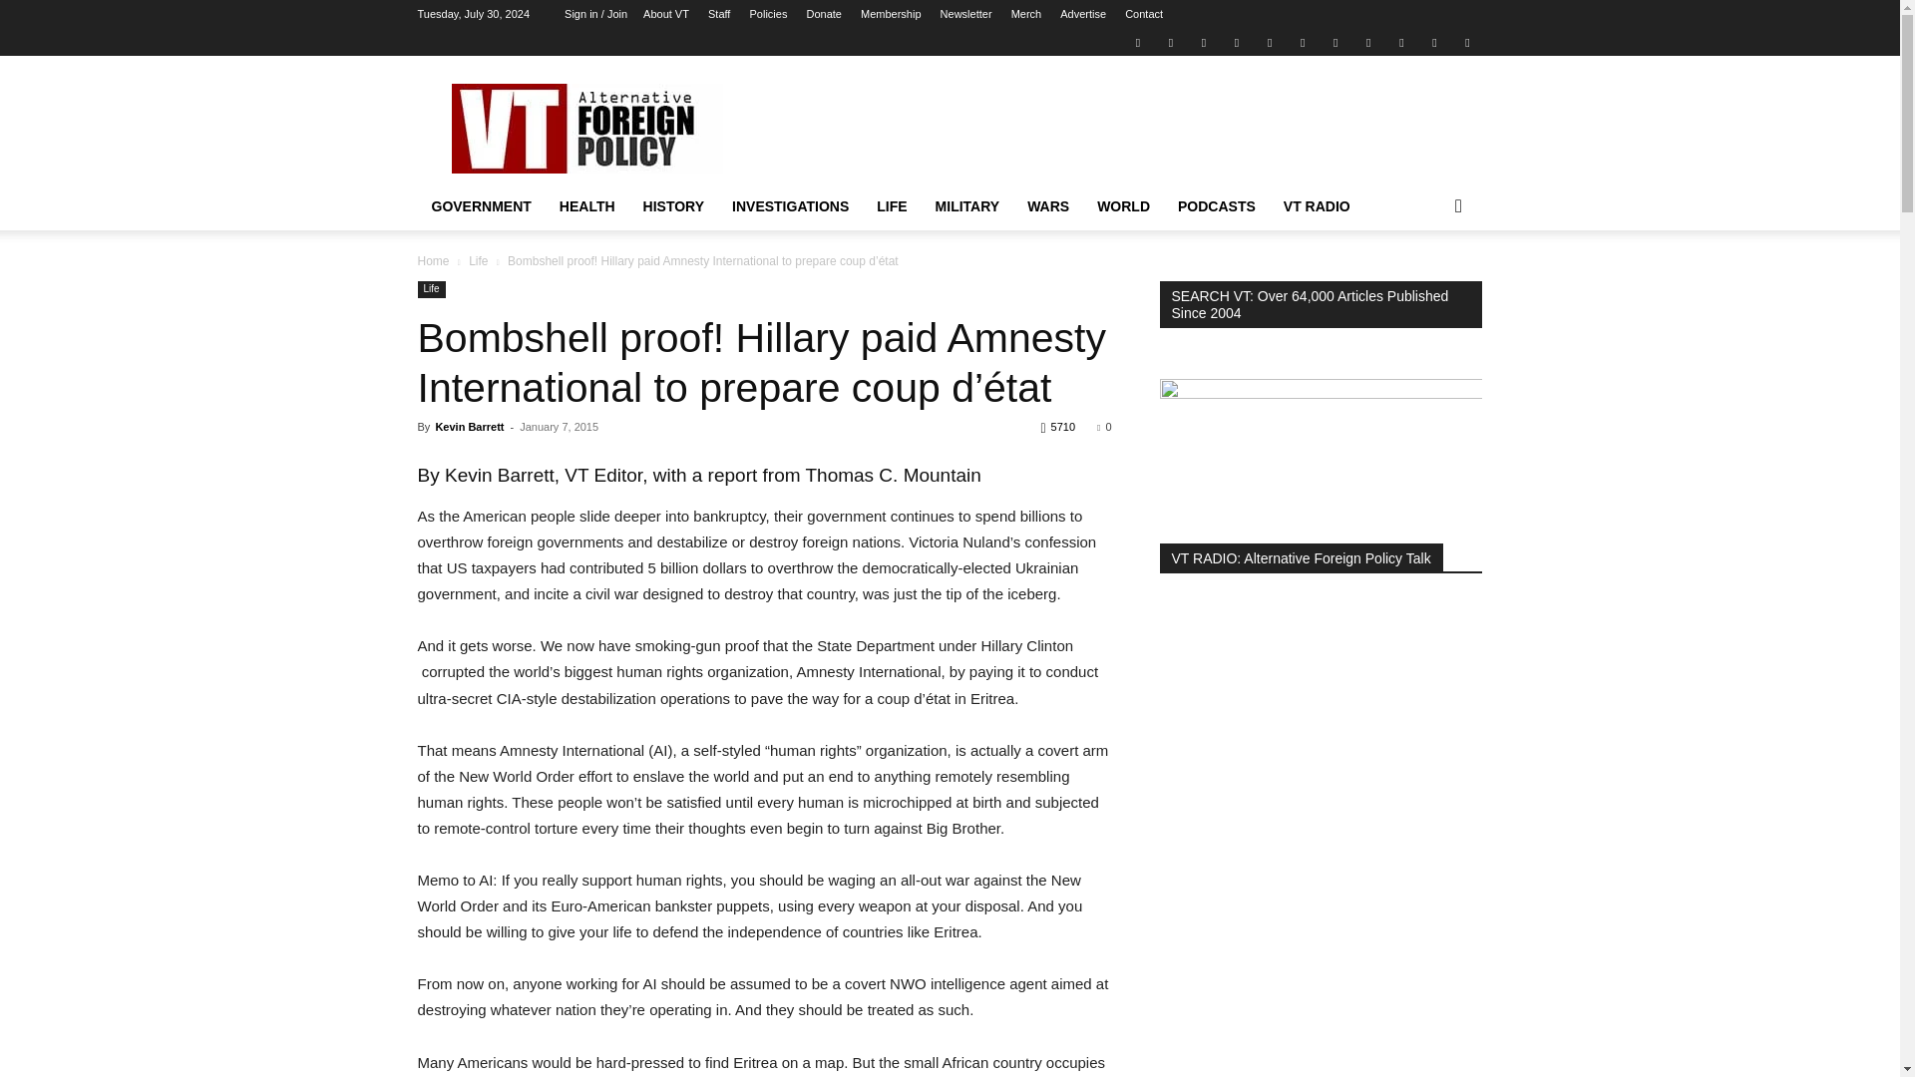  What do you see at coordinates (1083, 14) in the screenshot?
I see `Advertise` at bounding box center [1083, 14].